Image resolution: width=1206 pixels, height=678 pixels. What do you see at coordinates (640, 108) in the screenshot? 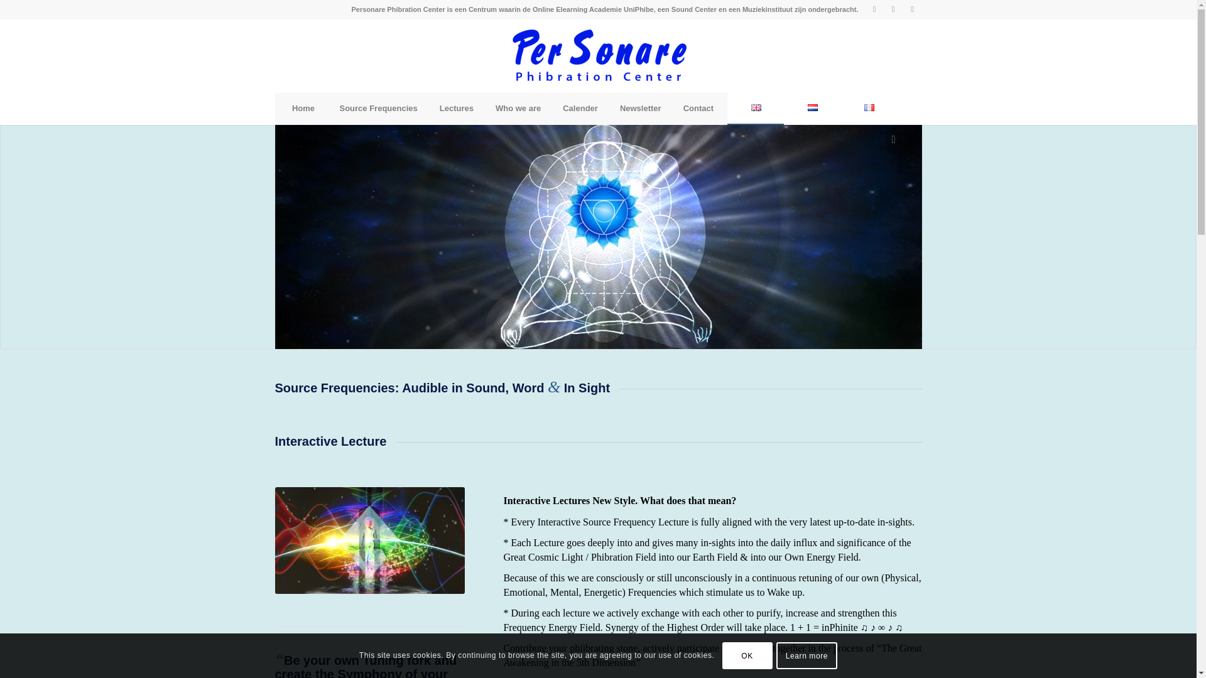
I see `Newsletter` at bounding box center [640, 108].